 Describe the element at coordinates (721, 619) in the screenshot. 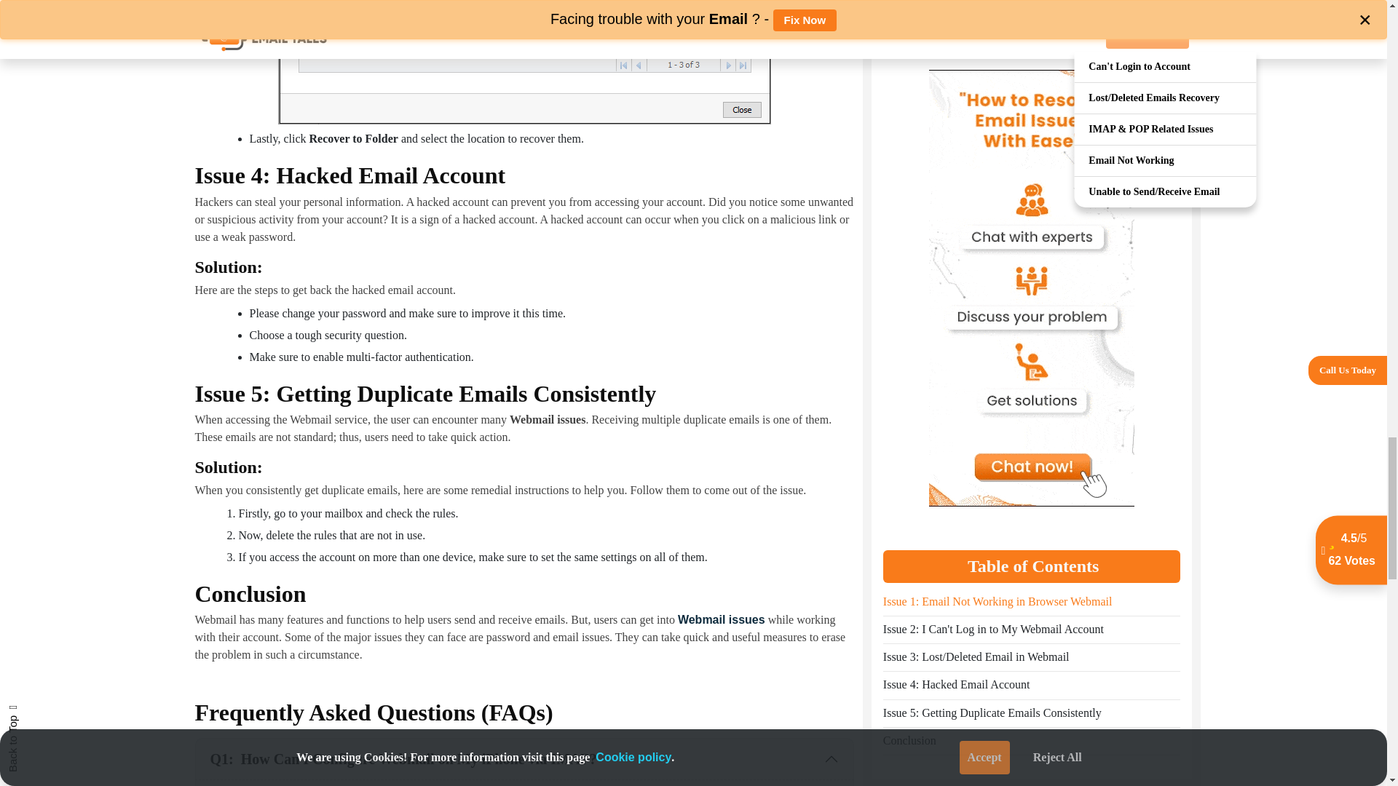

I see `Webmail issues` at that location.